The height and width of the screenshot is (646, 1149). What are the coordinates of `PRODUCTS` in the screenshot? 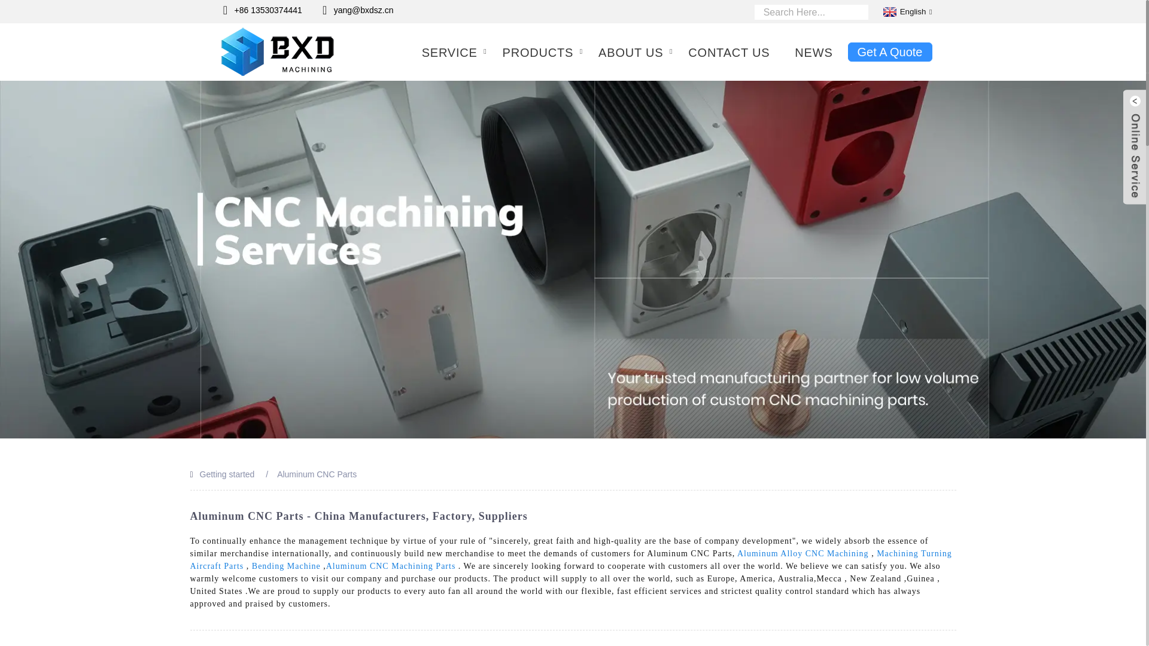 It's located at (536, 53).